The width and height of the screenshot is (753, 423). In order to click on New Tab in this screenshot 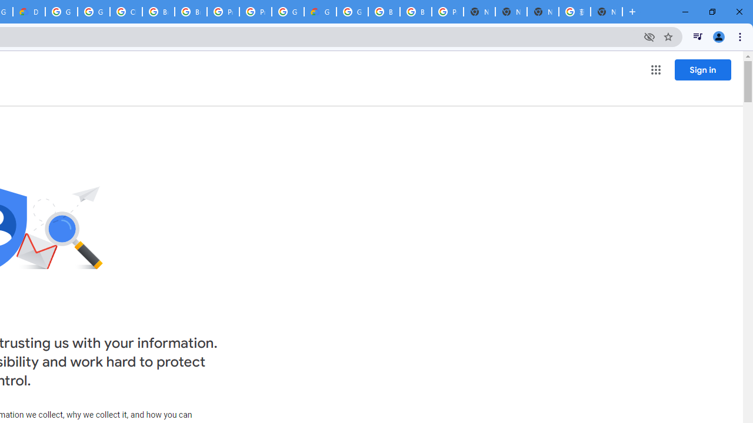, I will do `click(606, 12)`.